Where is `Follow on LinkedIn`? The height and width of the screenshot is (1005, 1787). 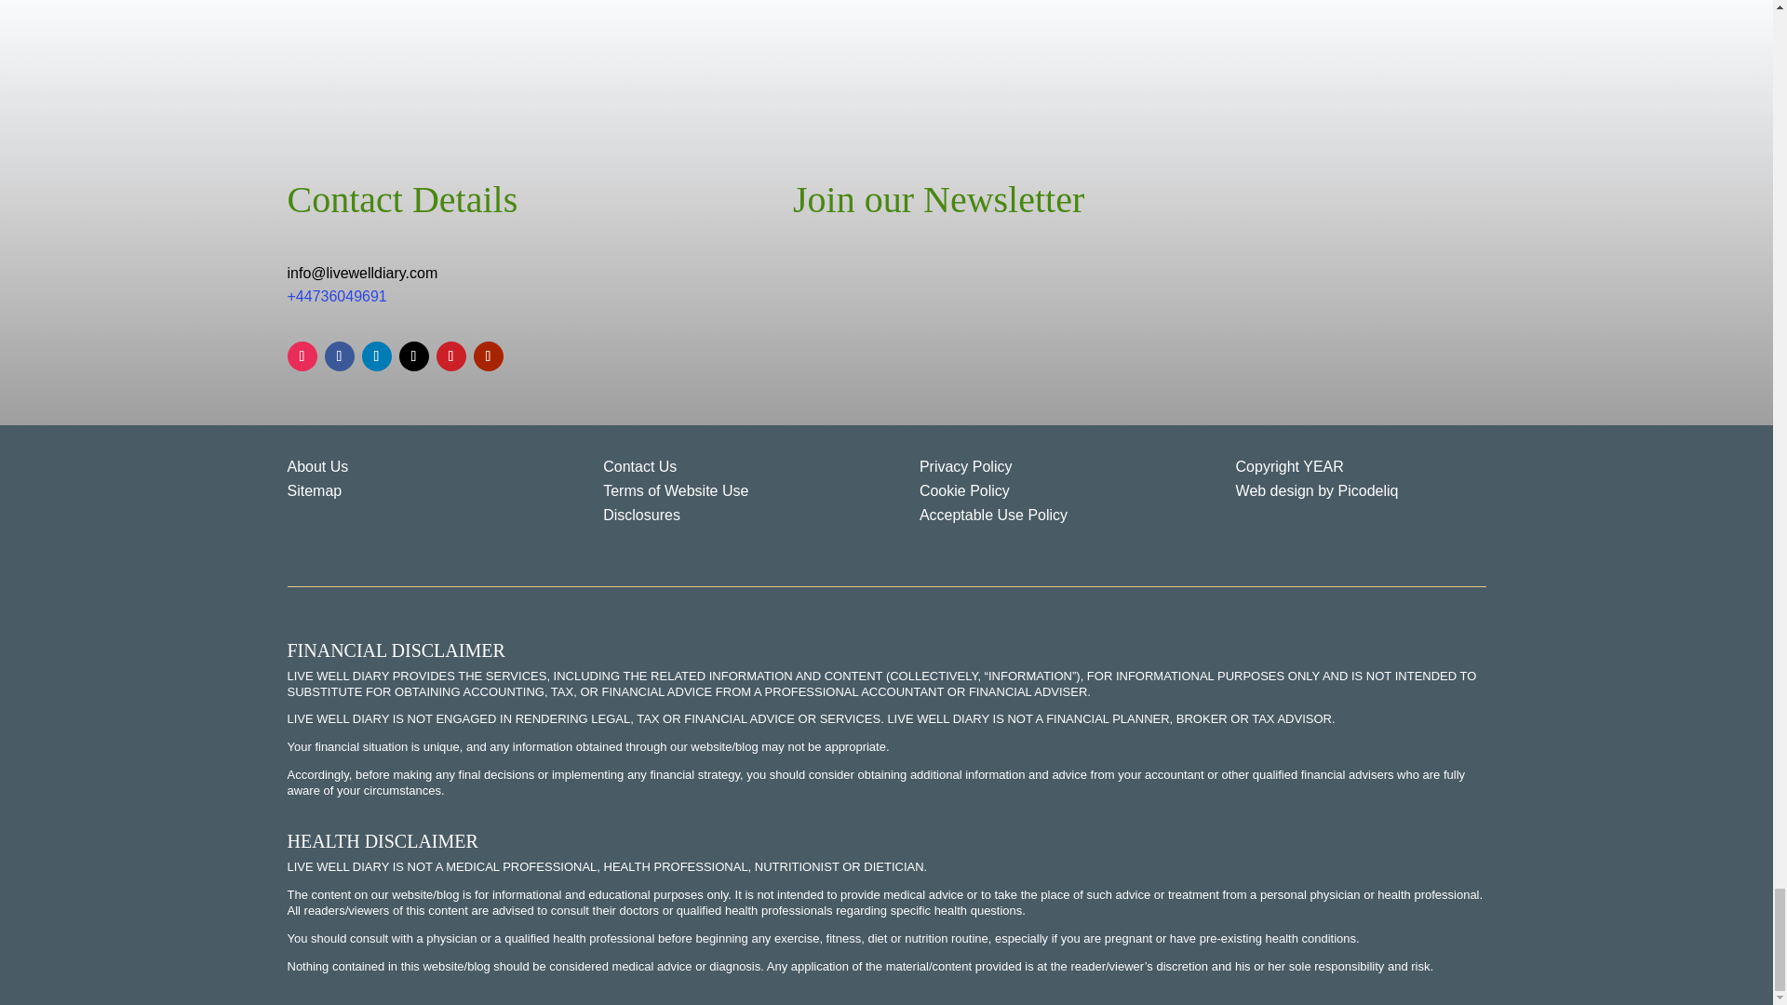
Follow on LinkedIn is located at coordinates (376, 355).